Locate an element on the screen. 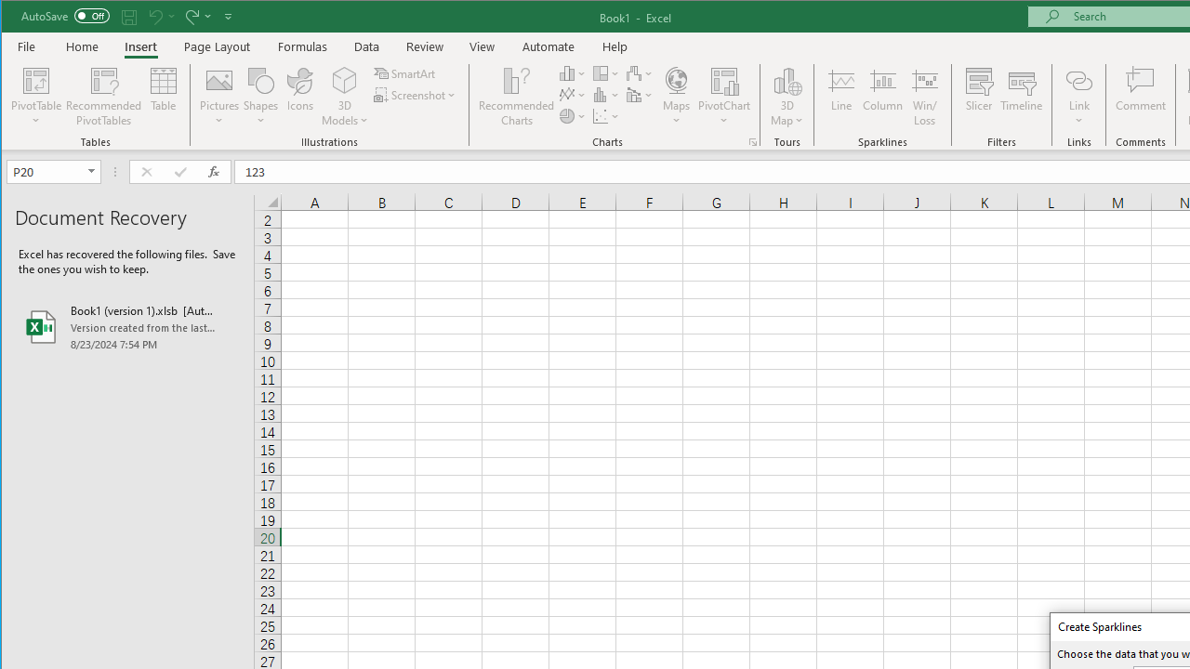  Insert Line or Area Chart is located at coordinates (573, 95).